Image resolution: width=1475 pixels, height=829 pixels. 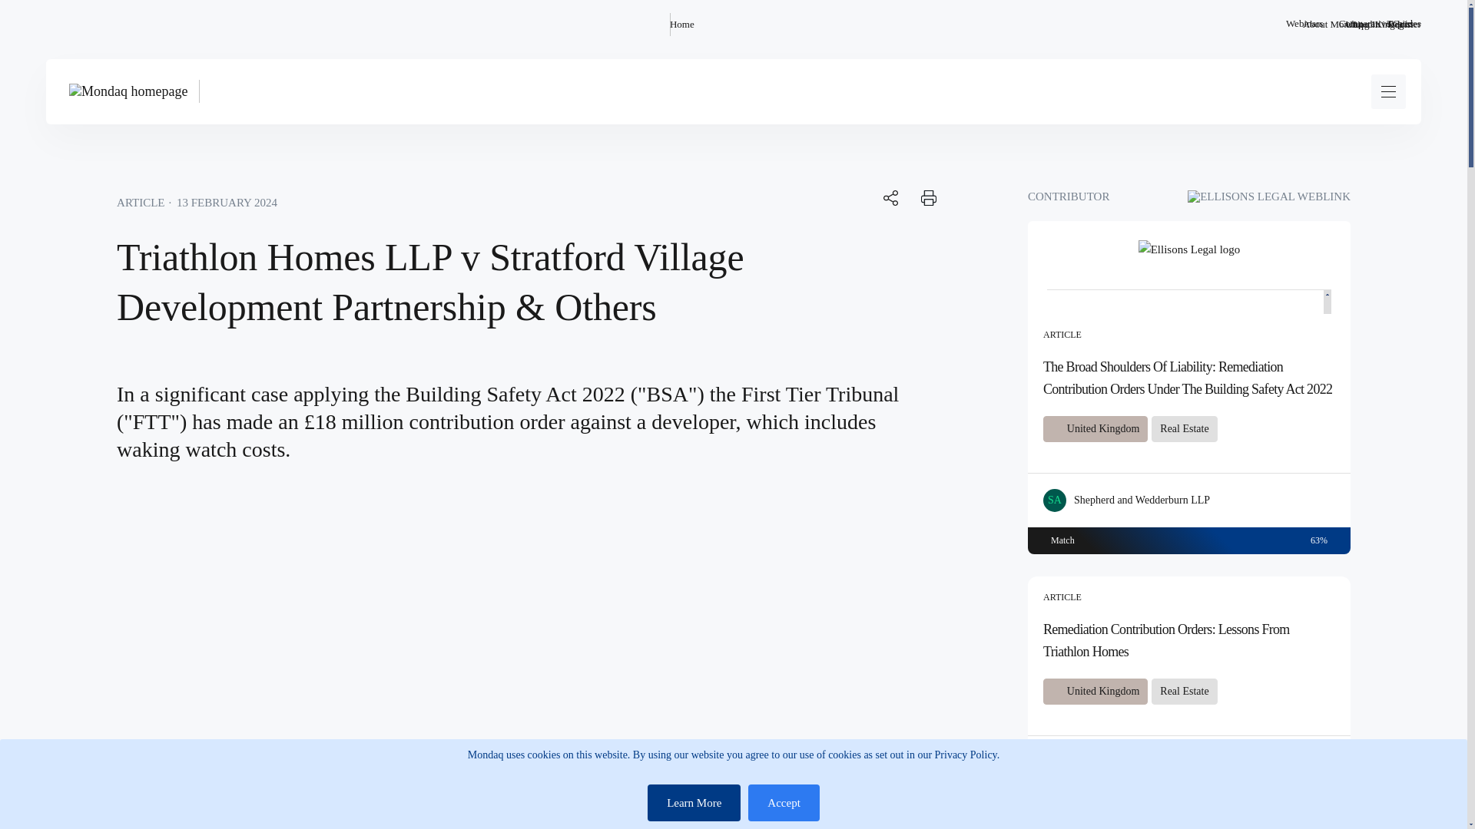 I want to click on About Mondaq, so click(x=1332, y=24).